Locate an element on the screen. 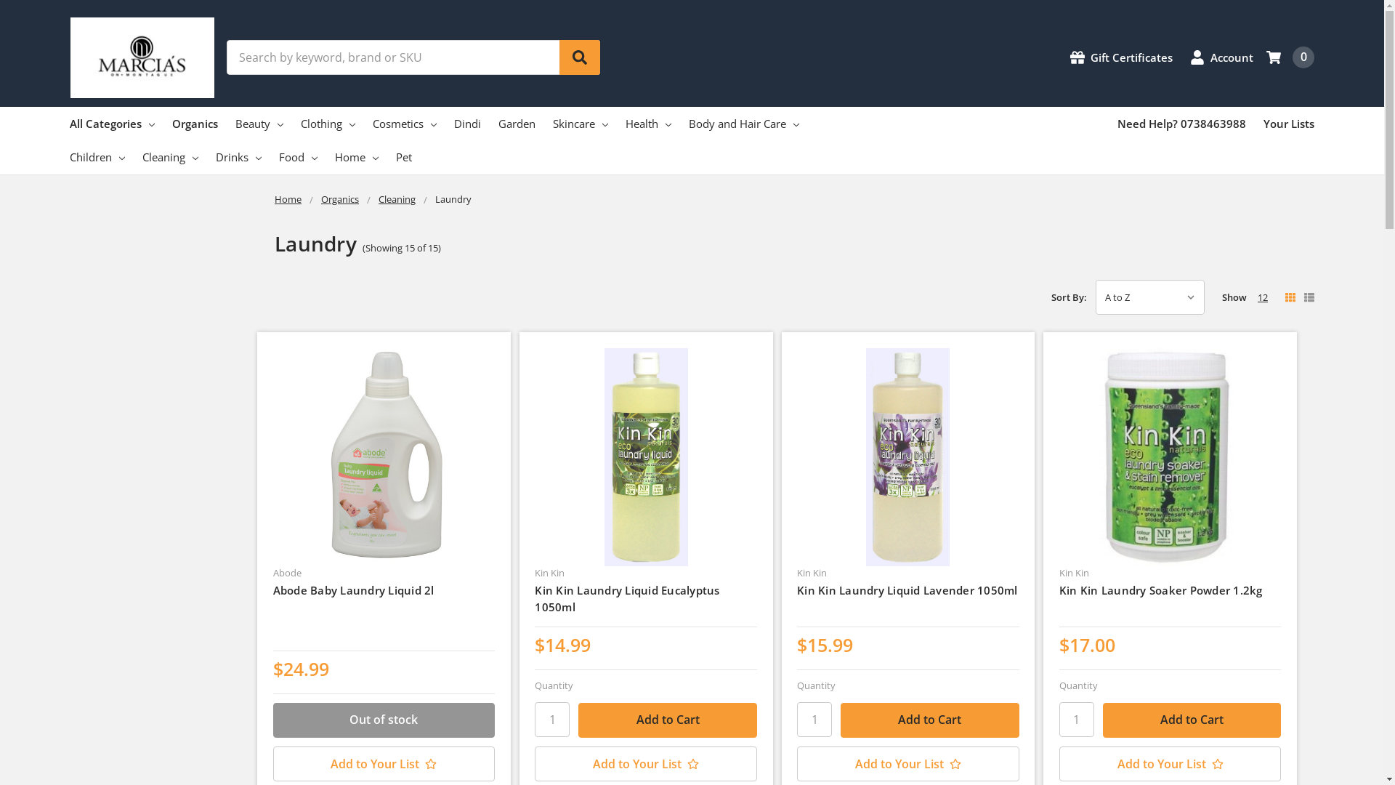 The height and width of the screenshot is (785, 1395). Home is located at coordinates (357, 157).